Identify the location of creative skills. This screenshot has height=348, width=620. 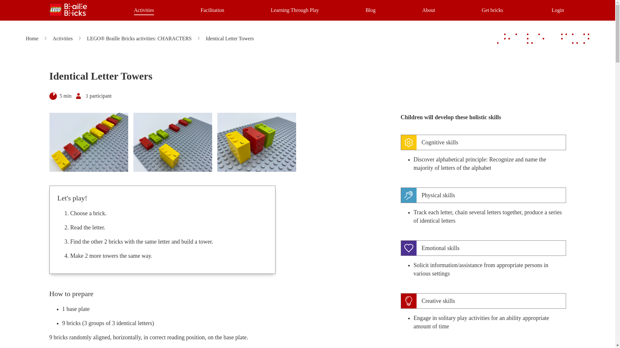
(483, 301).